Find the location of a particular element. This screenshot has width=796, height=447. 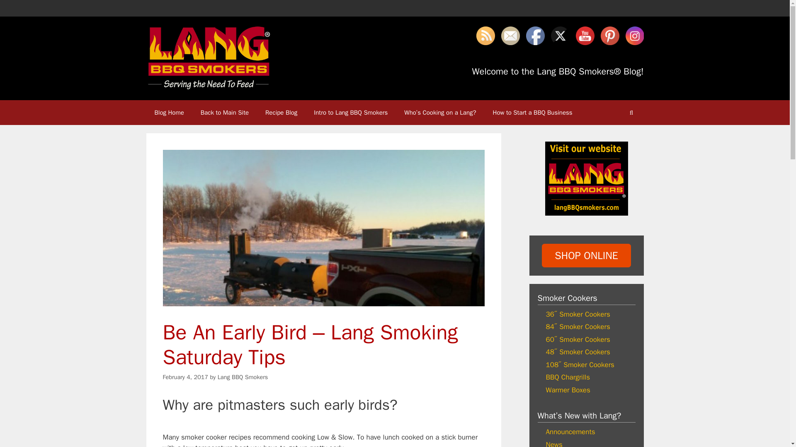

Intro to Lang BBQ Smokers is located at coordinates (351, 113).